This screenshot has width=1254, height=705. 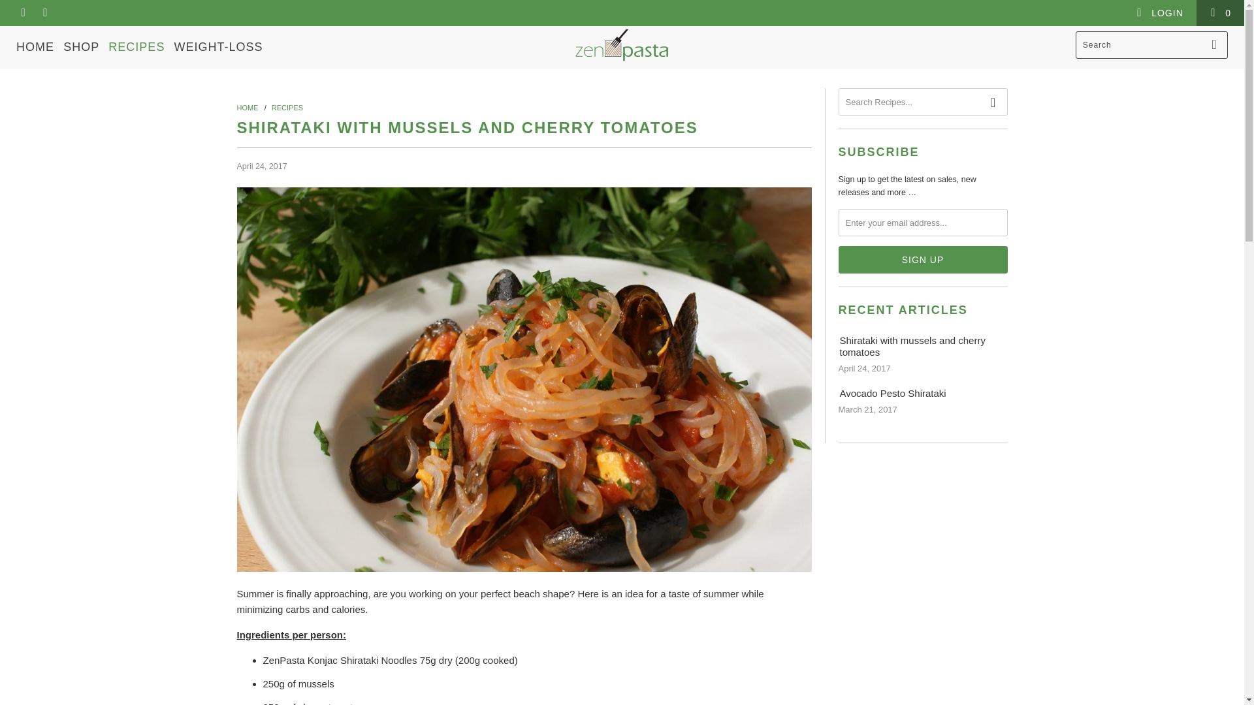 I want to click on Sign Up, so click(x=924, y=260).